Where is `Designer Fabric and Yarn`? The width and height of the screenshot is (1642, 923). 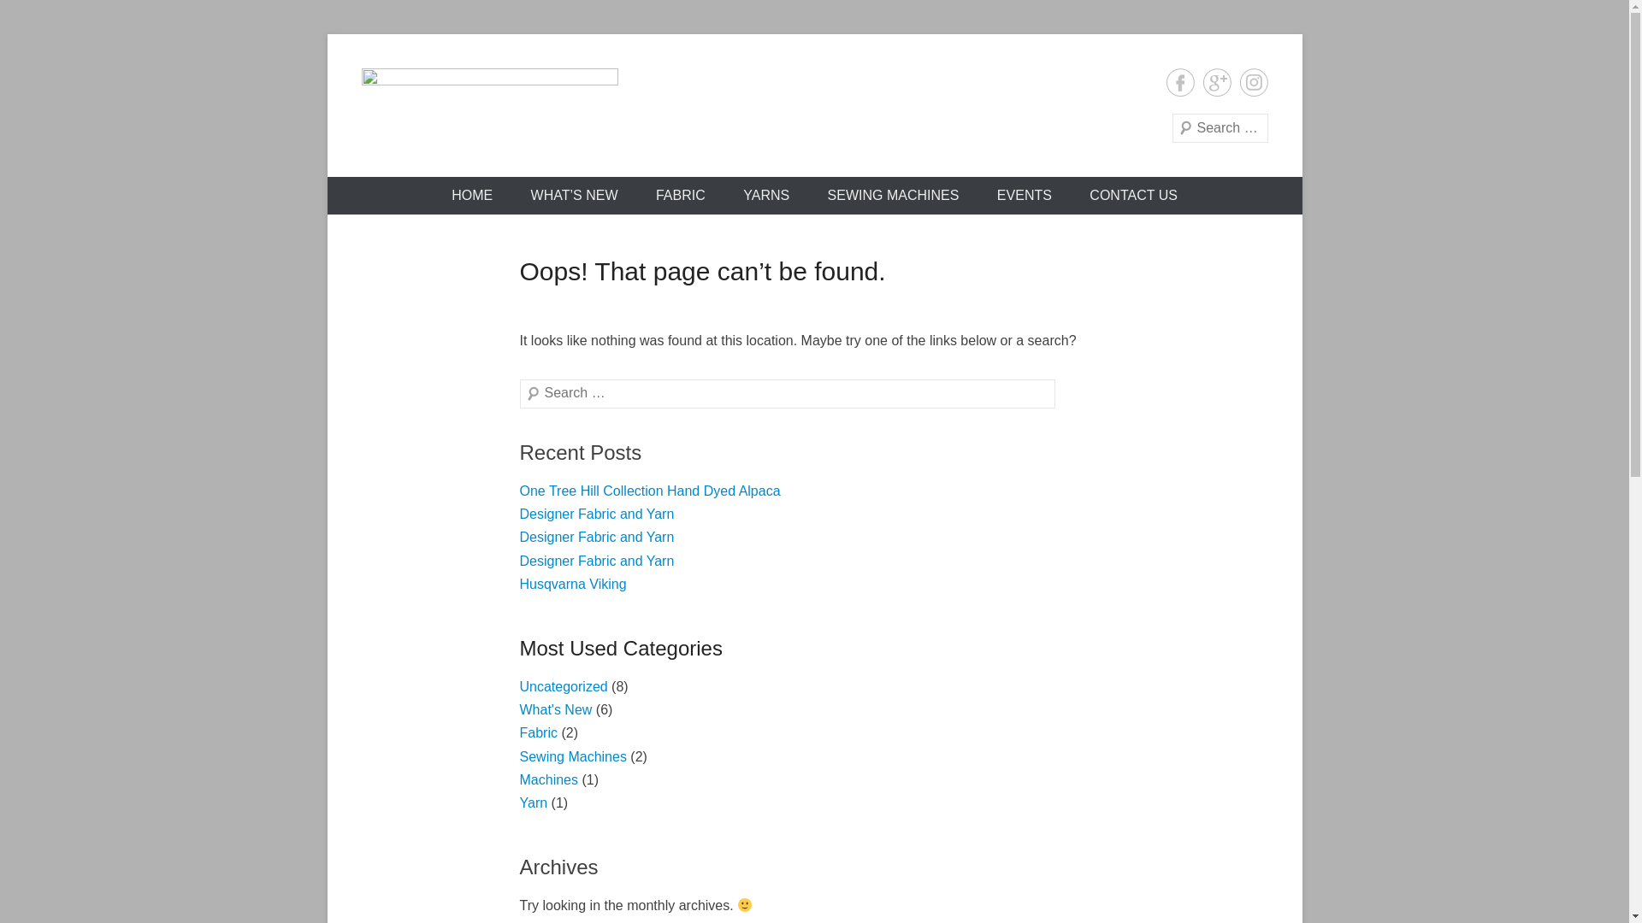 Designer Fabric and Yarn is located at coordinates (597, 561).